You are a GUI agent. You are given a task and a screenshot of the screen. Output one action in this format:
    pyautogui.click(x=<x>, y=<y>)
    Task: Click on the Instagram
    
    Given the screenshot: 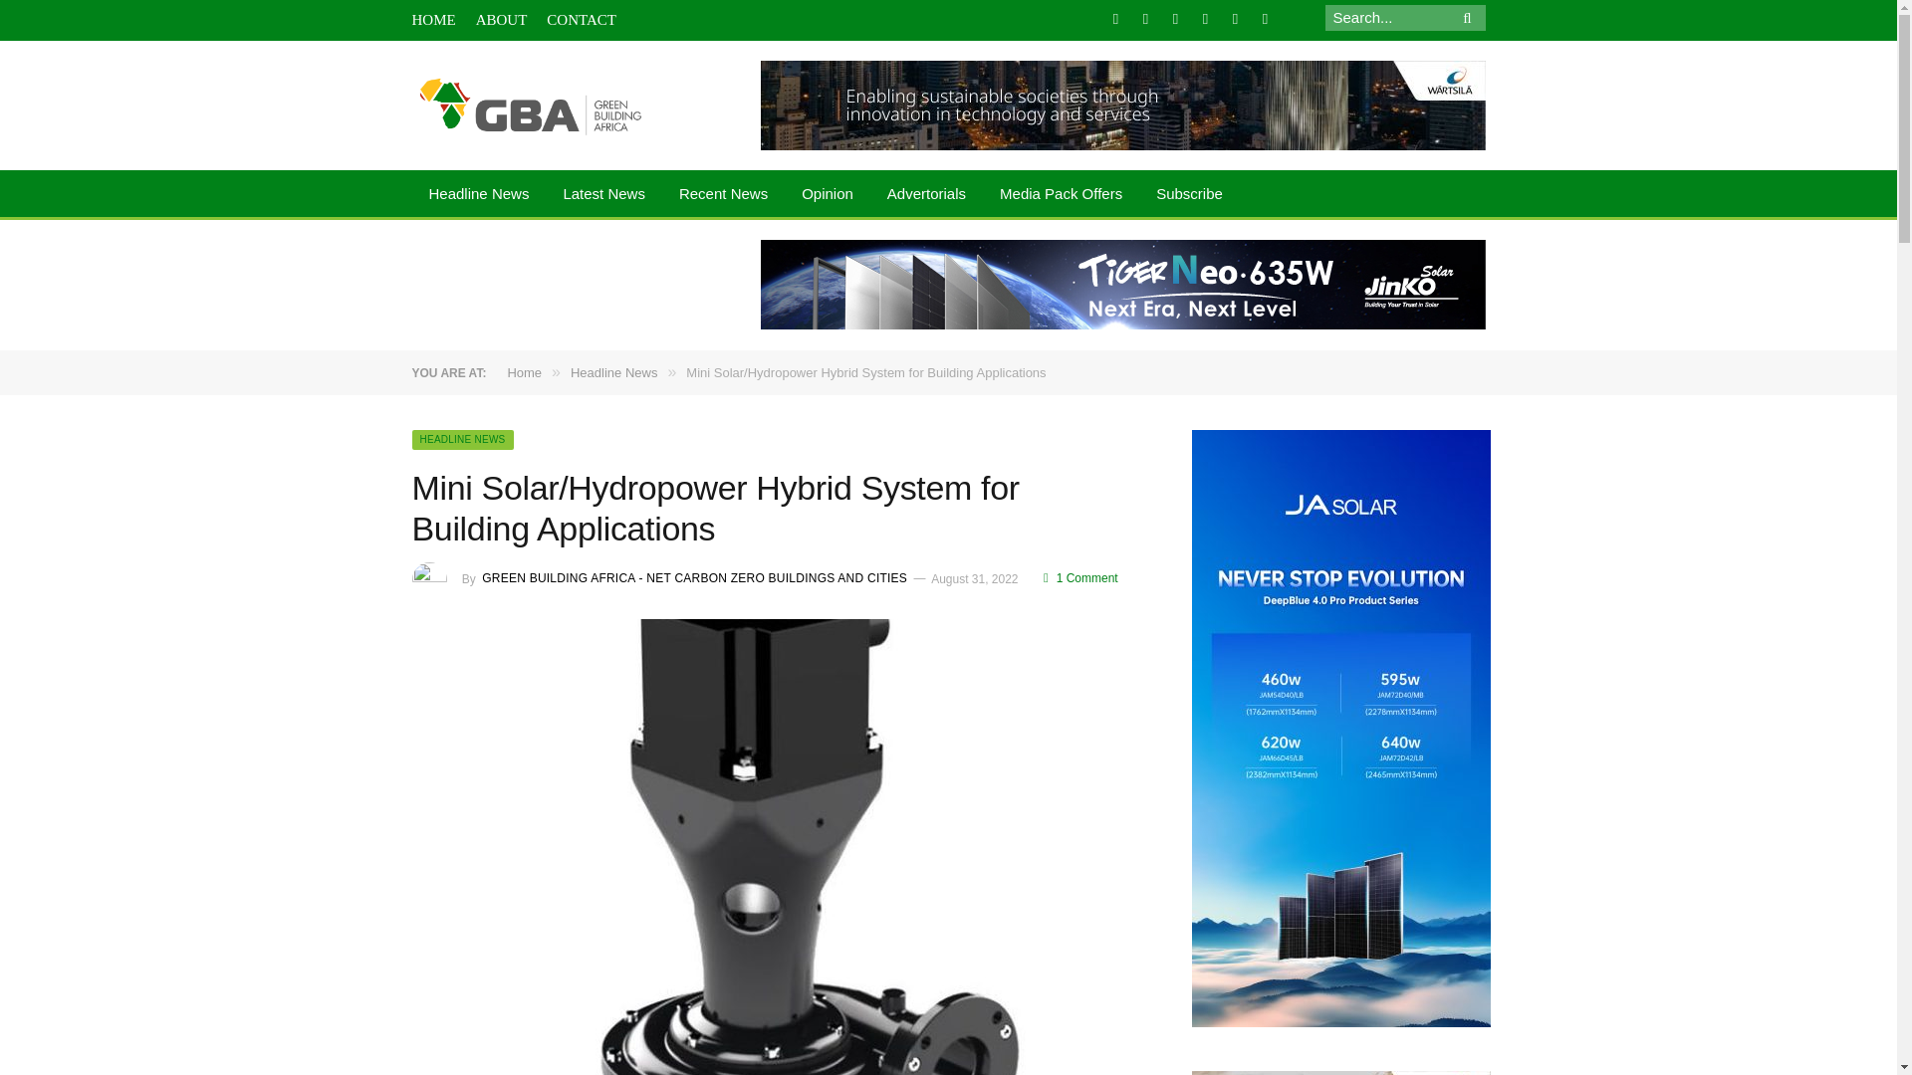 What is the action you would take?
    pyautogui.click(x=1205, y=18)
    